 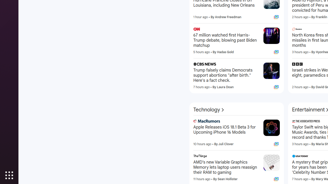 What do you see at coordinates (226, 40) in the screenshot?
I see `67 million watched first Harris-Trump debate, blowing past Biden matchup` at bounding box center [226, 40].